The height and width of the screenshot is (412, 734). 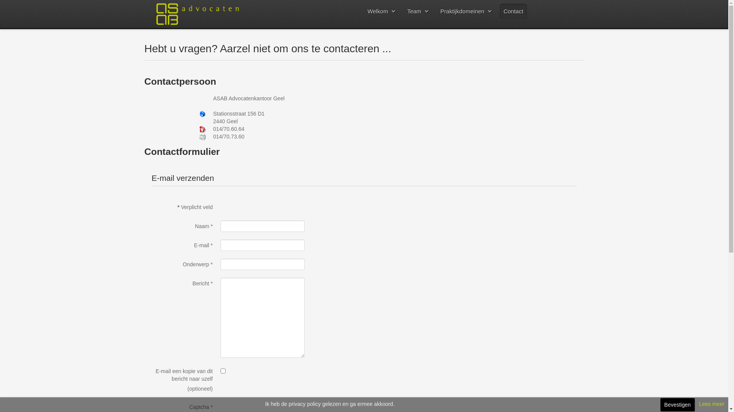 I want to click on Lees meer, so click(x=712, y=404).